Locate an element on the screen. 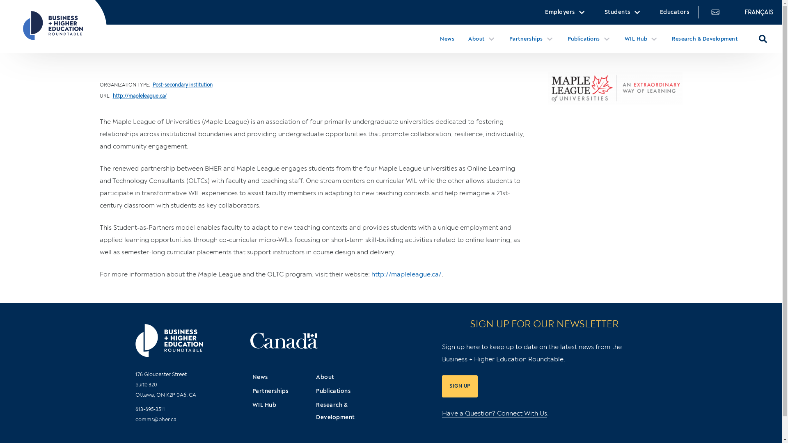  Research & Development is located at coordinates (346, 411).